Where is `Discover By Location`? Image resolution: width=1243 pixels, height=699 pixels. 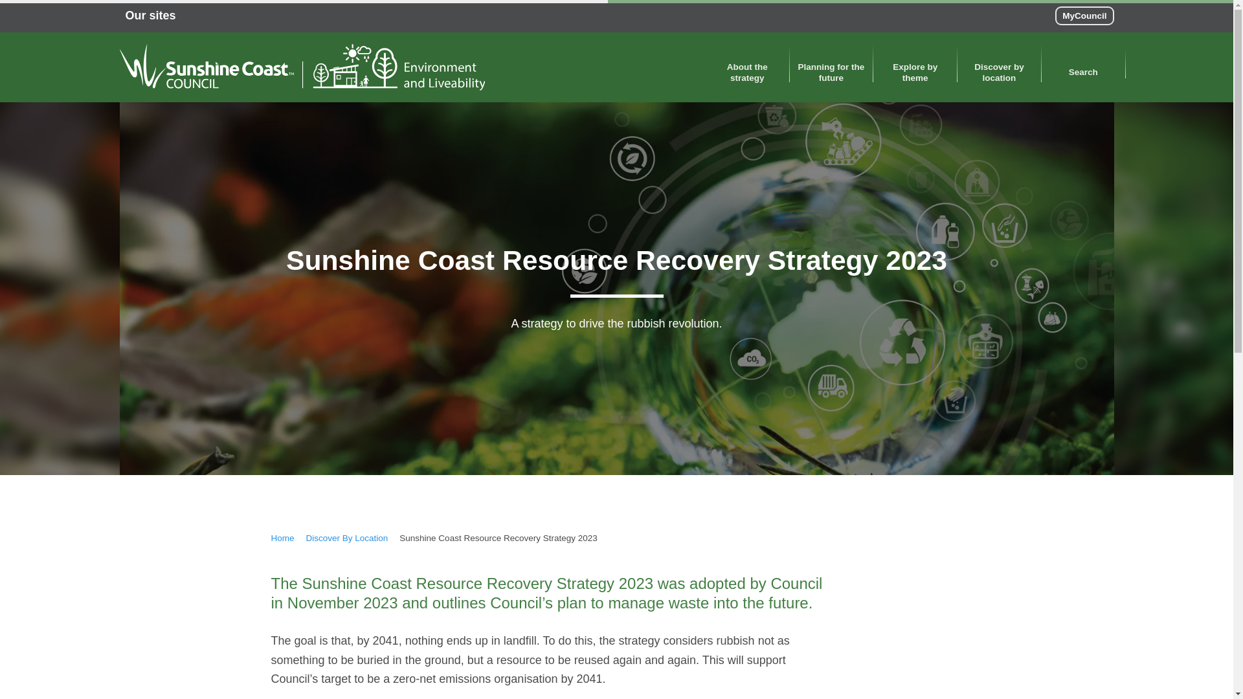
Discover By Location is located at coordinates (347, 538).